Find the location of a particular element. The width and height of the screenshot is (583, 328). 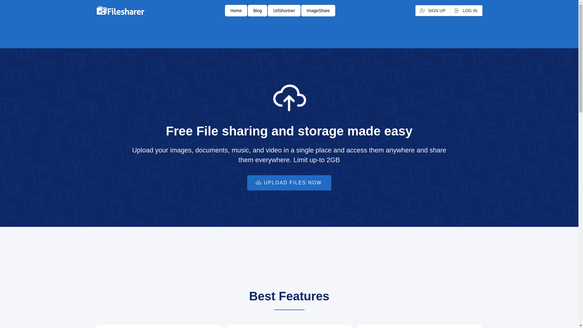

SIGN UP is located at coordinates (433, 11).